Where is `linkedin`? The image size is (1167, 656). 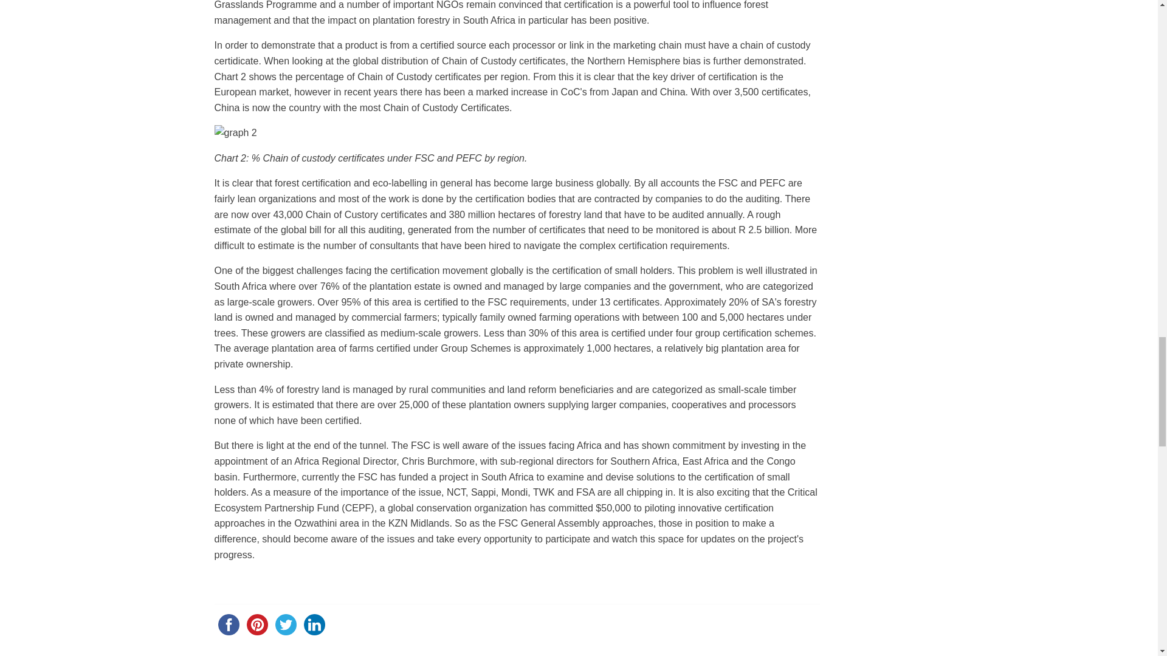
linkedin is located at coordinates (314, 624).